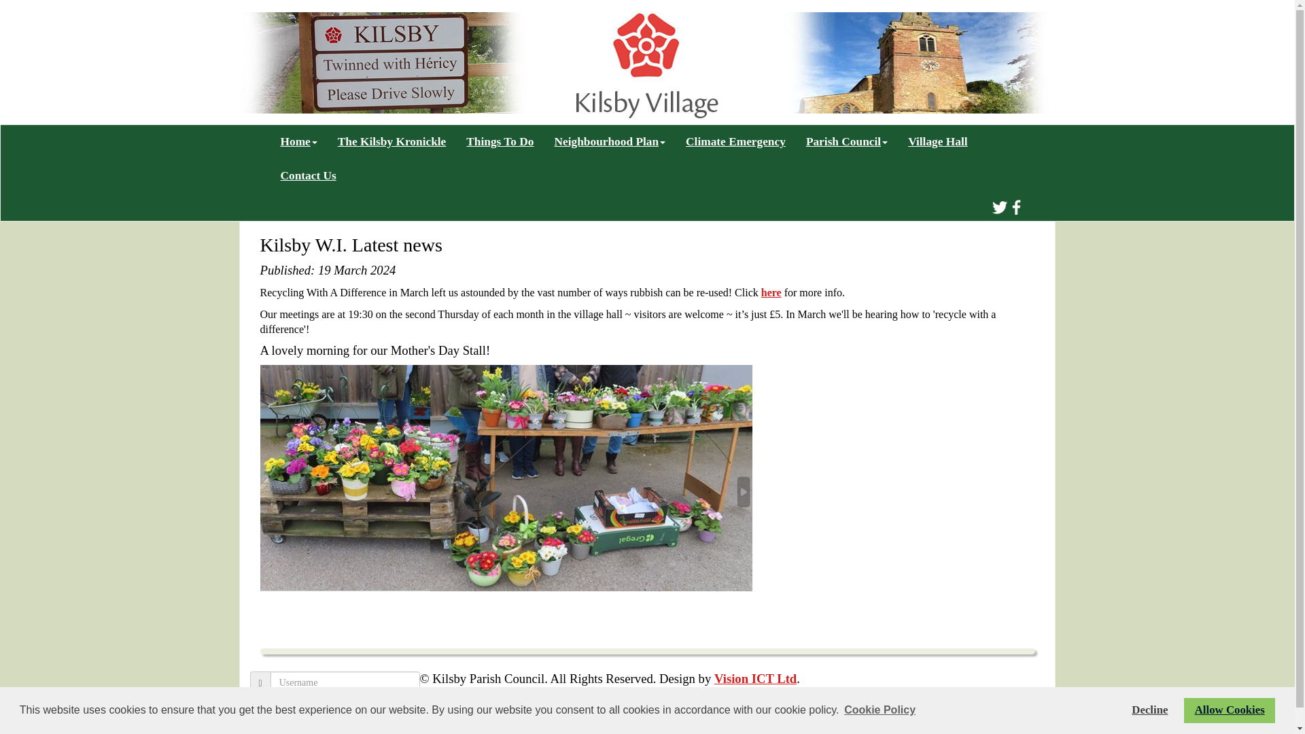 The image size is (1305, 734). I want to click on Decline, so click(1149, 710).